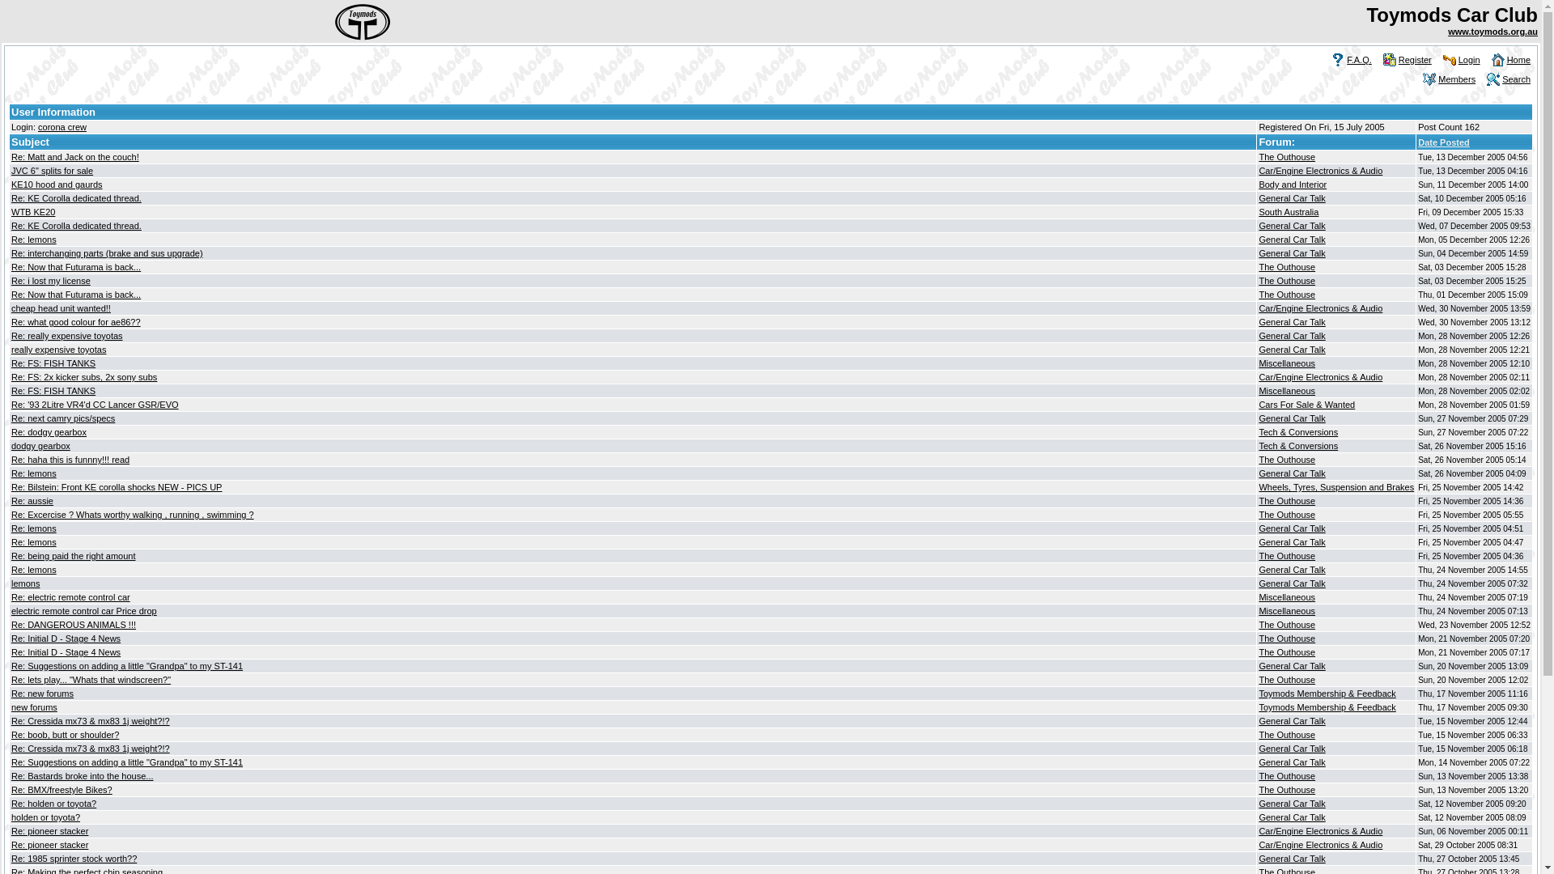  What do you see at coordinates (1287, 460) in the screenshot?
I see `The Outhouse` at bounding box center [1287, 460].